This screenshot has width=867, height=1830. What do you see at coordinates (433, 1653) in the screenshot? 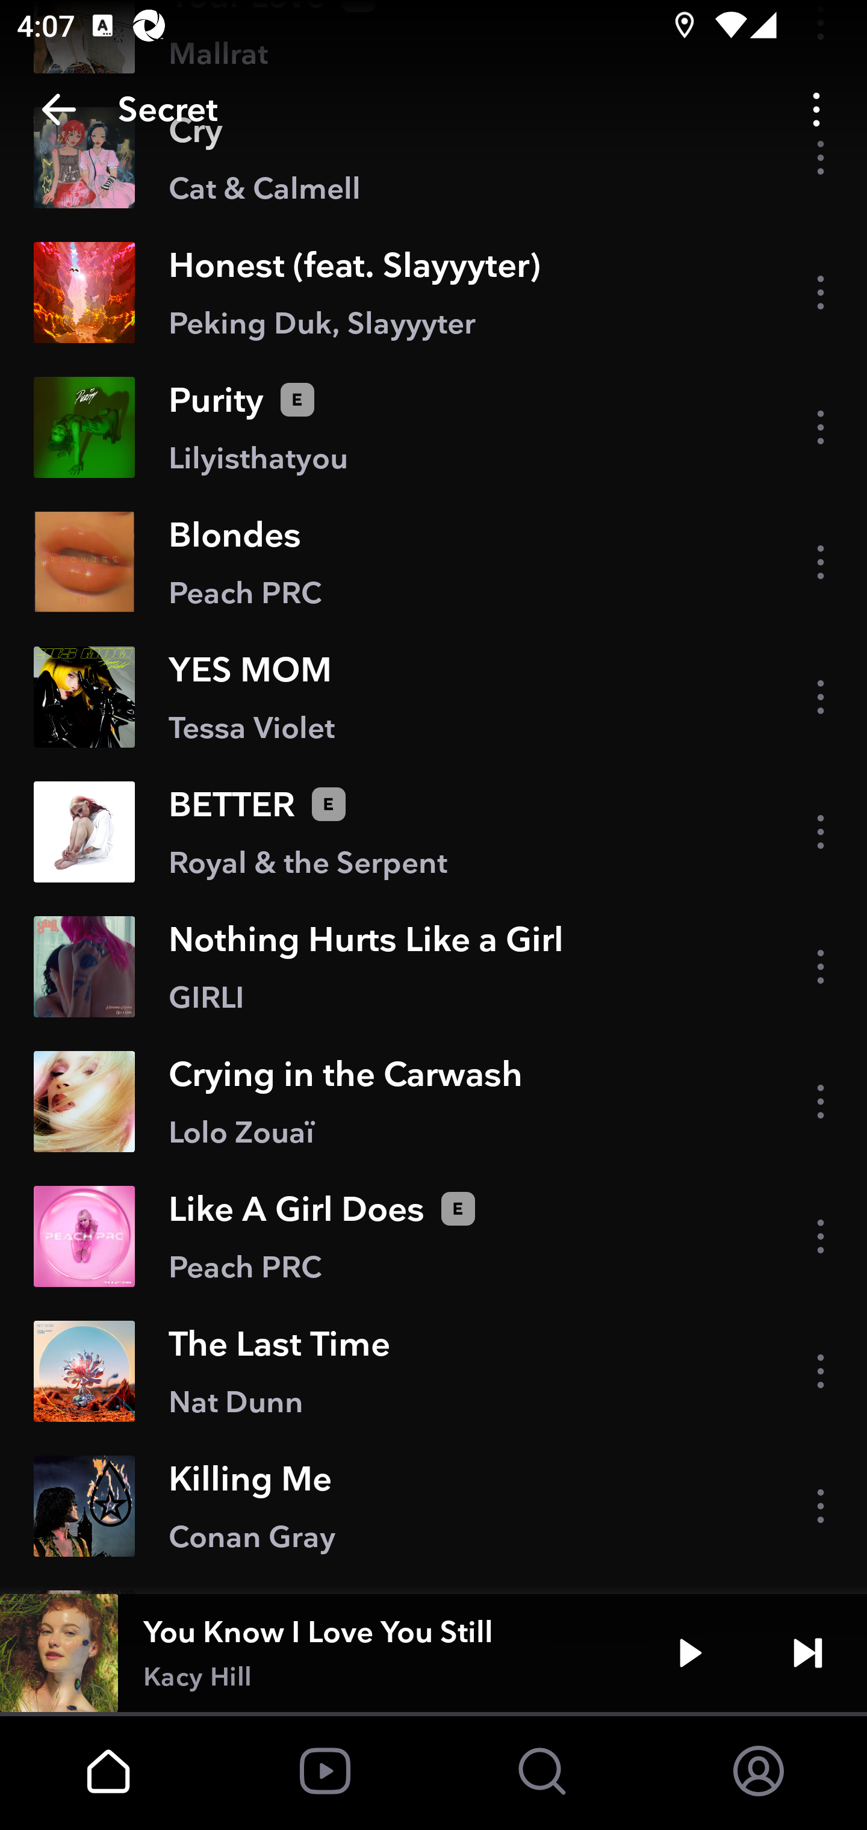
I see `You Know I Love You Still Kacy Hill Play` at bounding box center [433, 1653].